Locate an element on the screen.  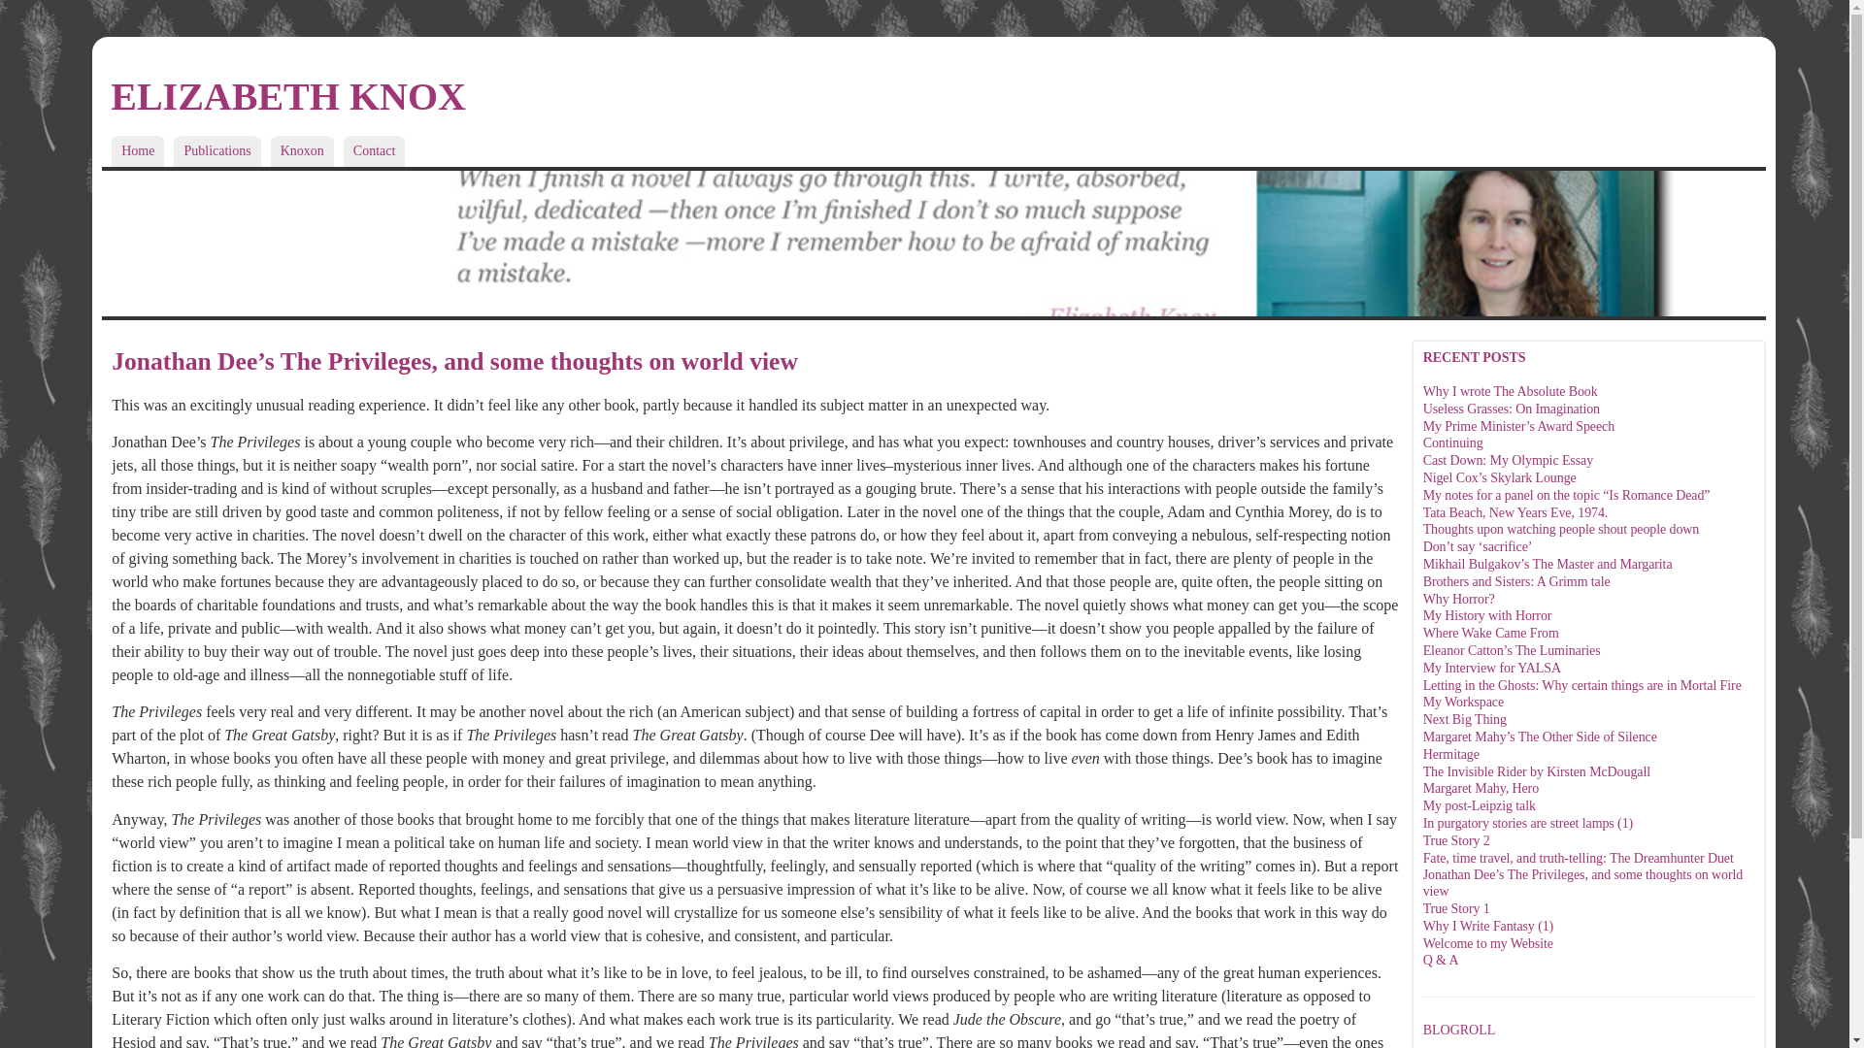
Tata Beach, New Years Eve, 1974. is located at coordinates (1515, 512).